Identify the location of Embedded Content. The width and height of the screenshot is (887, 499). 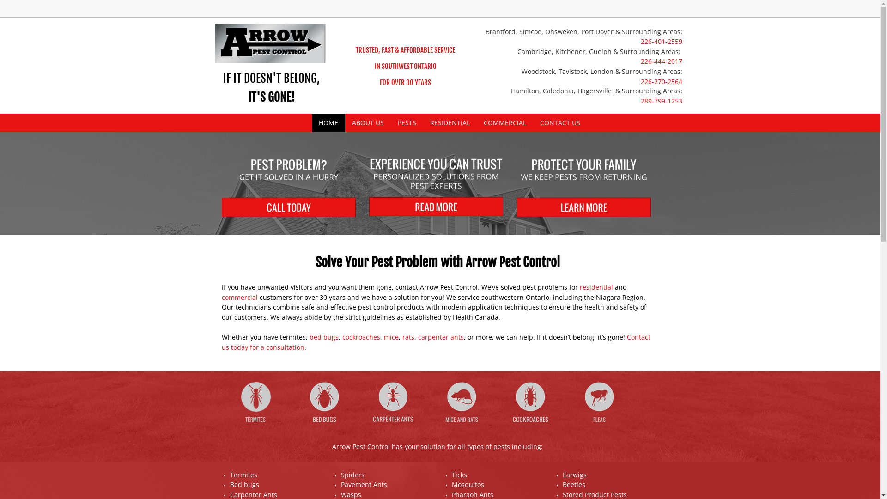
(572, 14).